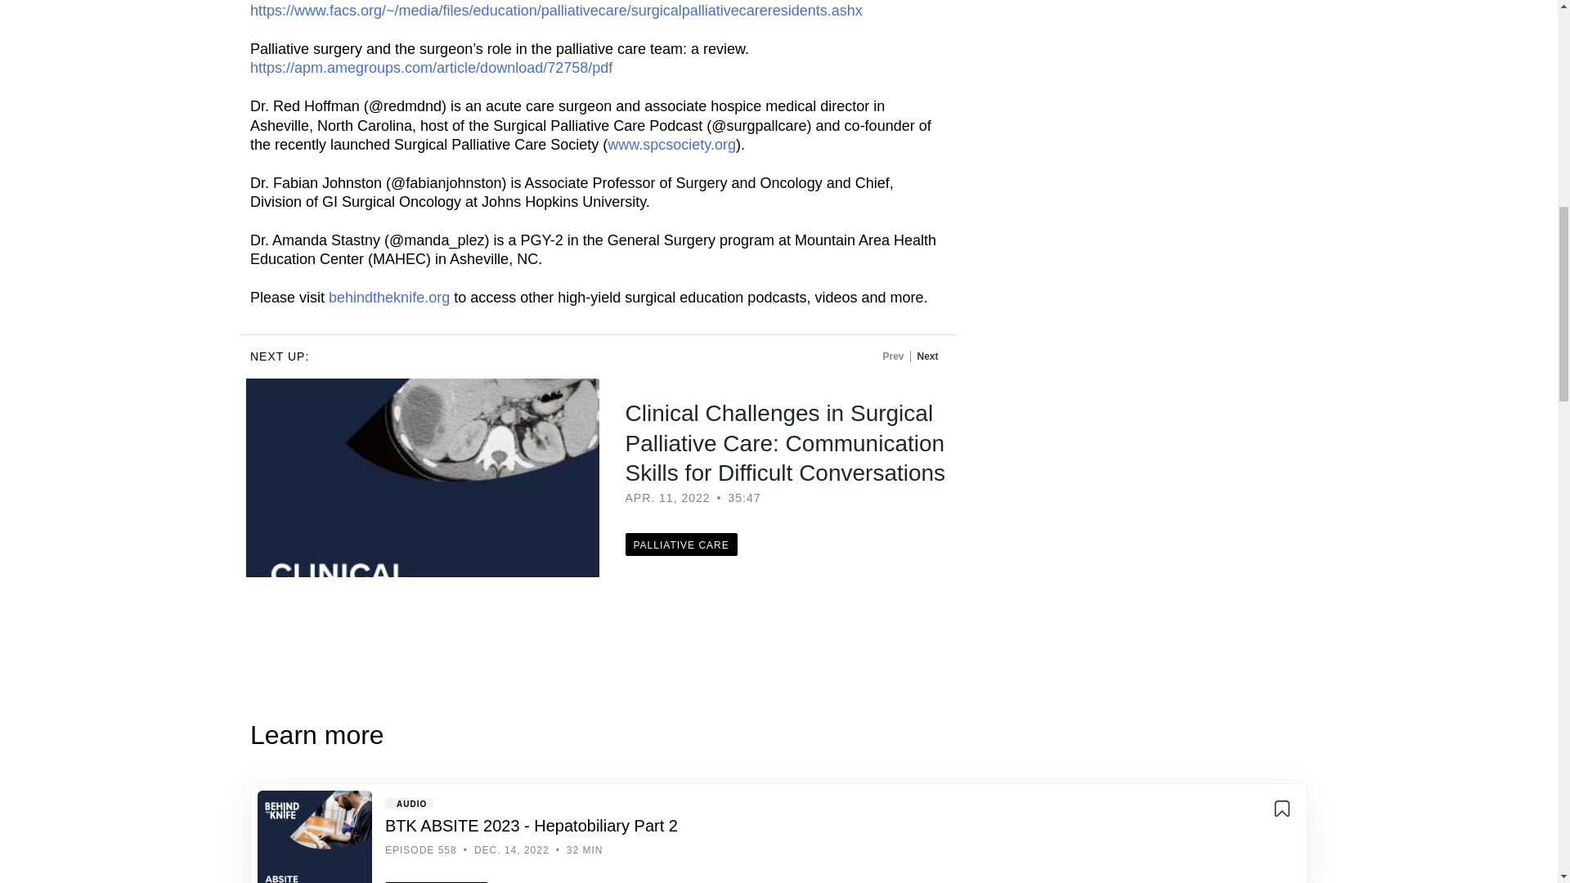  Describe the element at coordinates (672, 144) in the screenshot. I see `www.spcsociety.org` at that location.